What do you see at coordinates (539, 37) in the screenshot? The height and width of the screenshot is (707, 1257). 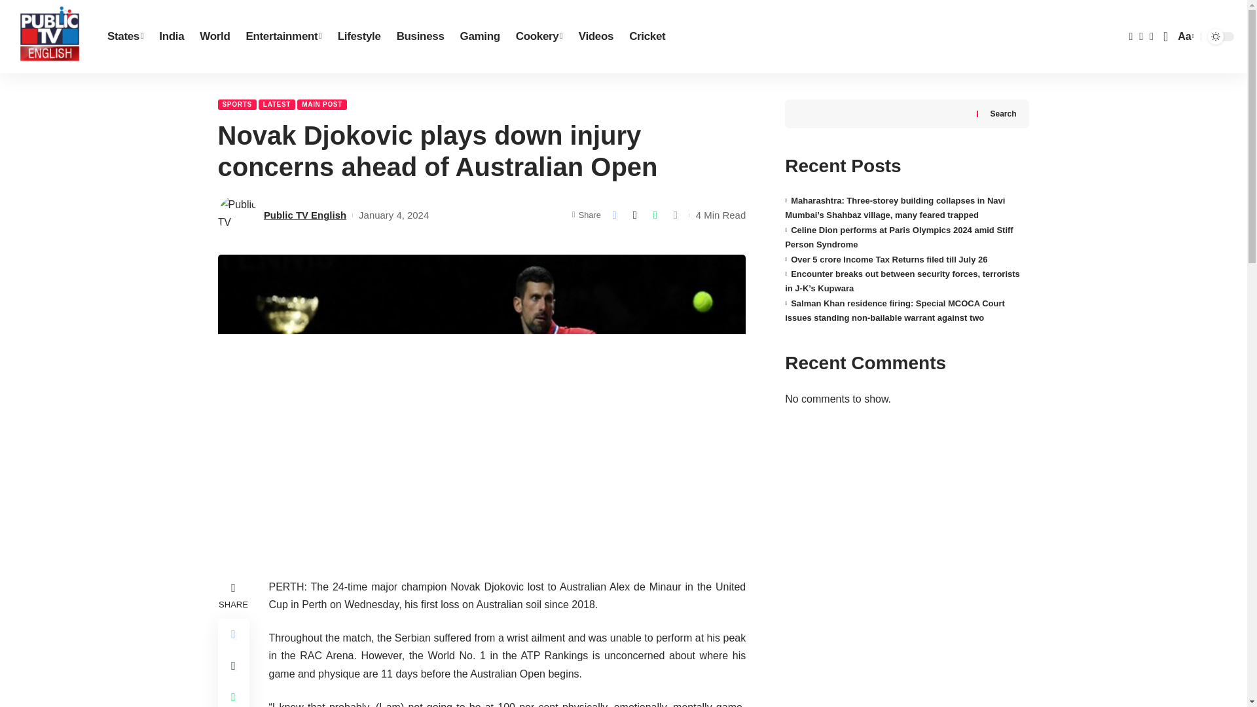 I see `Business` at bounding box center [539, 37].